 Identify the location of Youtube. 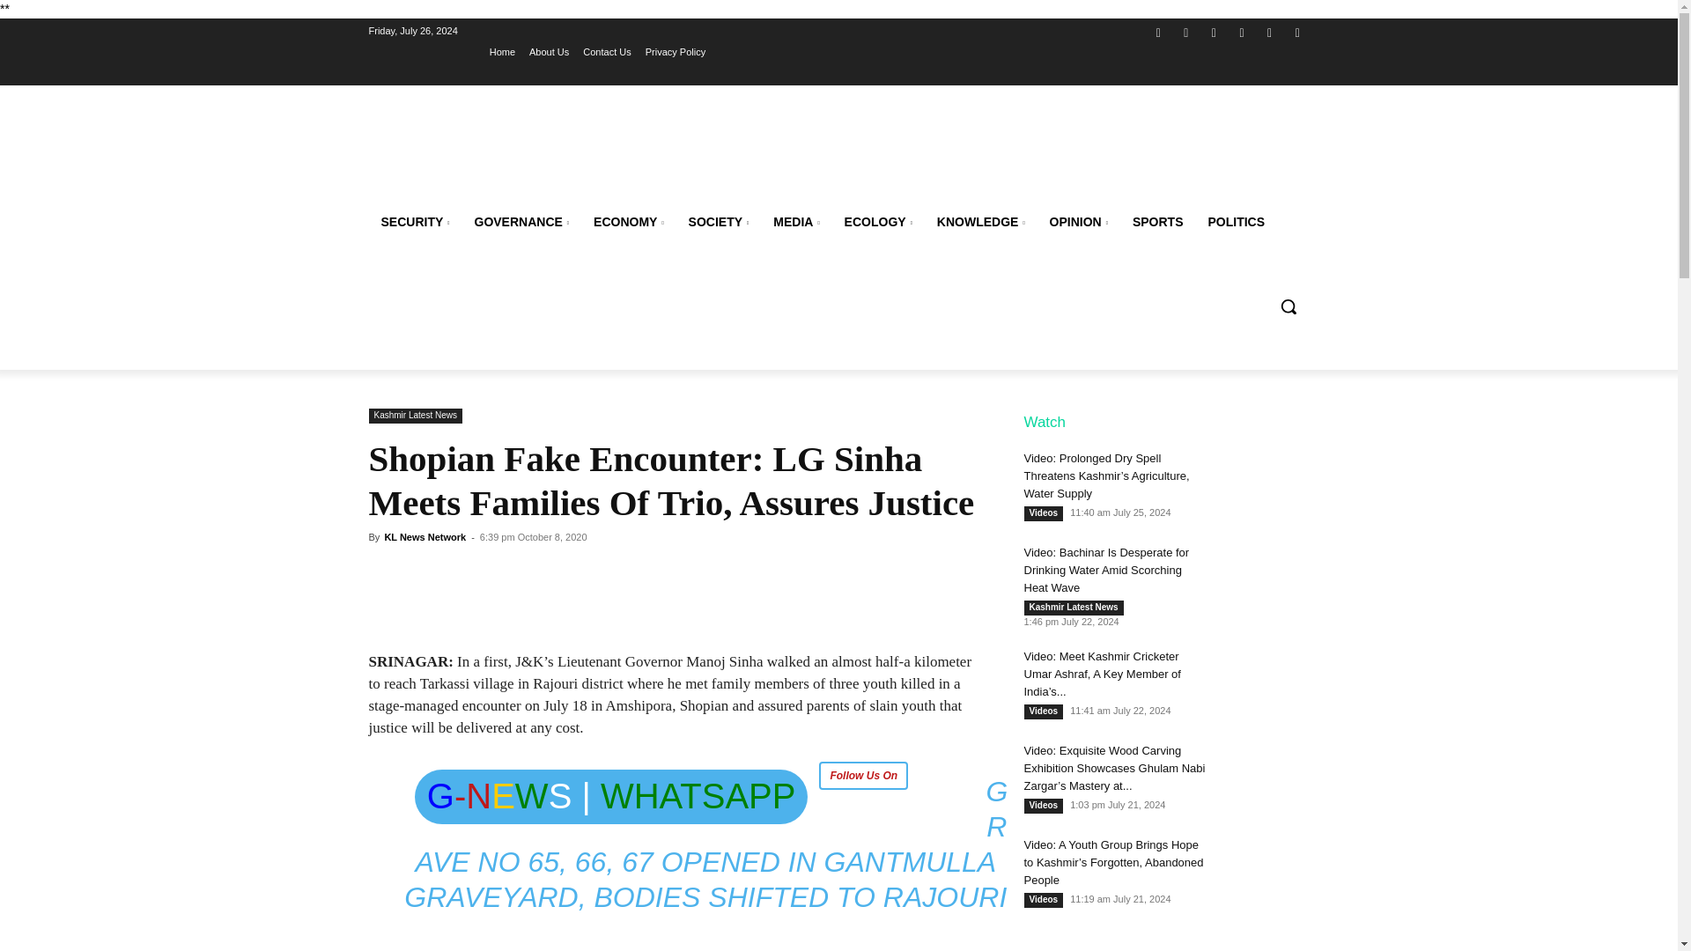
(1296, 32).